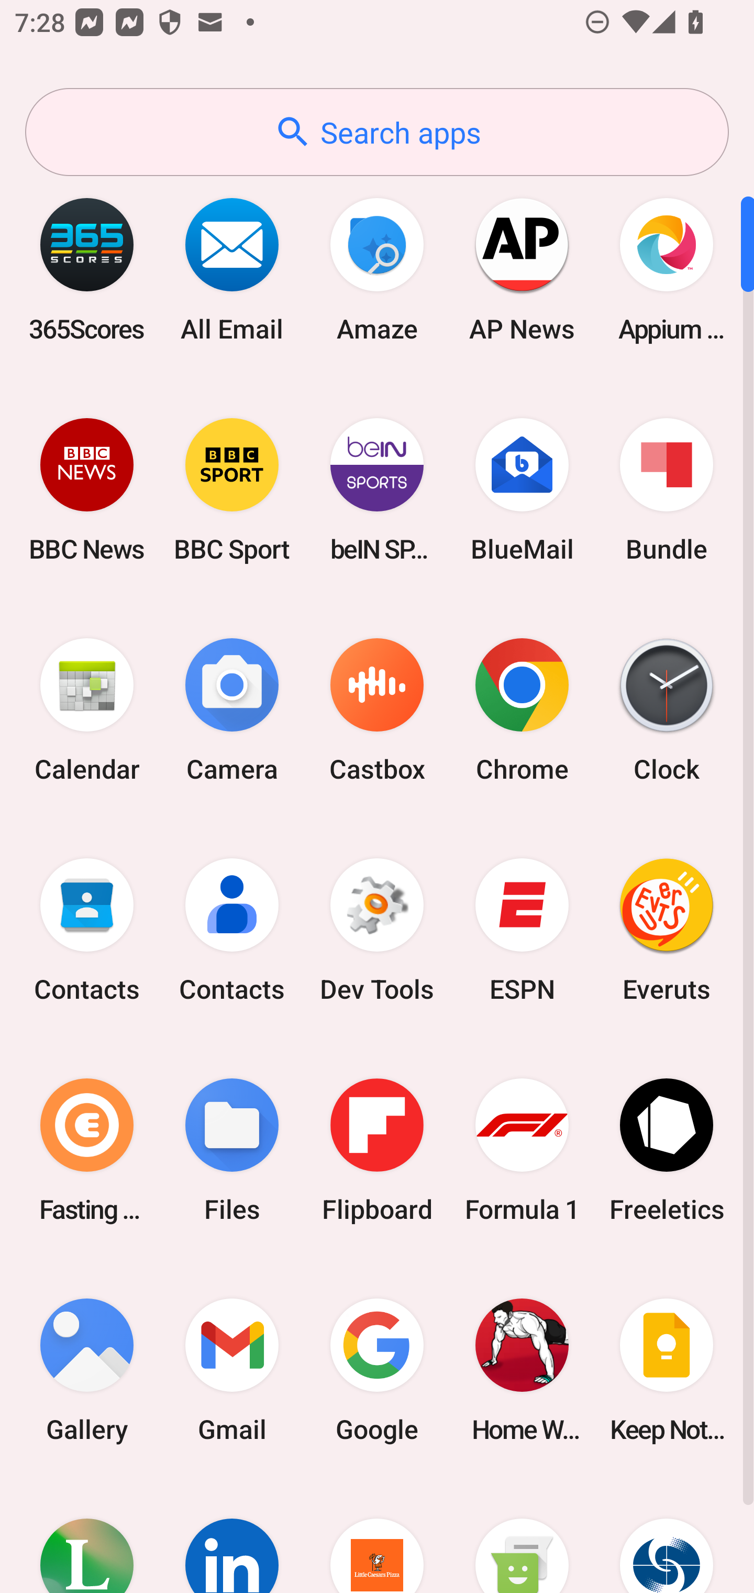 The height and width of the screenshot is (1593, 754). Describe the element at coordinates (522, 489) in the screenshot. I see `BlueMail` at that location.